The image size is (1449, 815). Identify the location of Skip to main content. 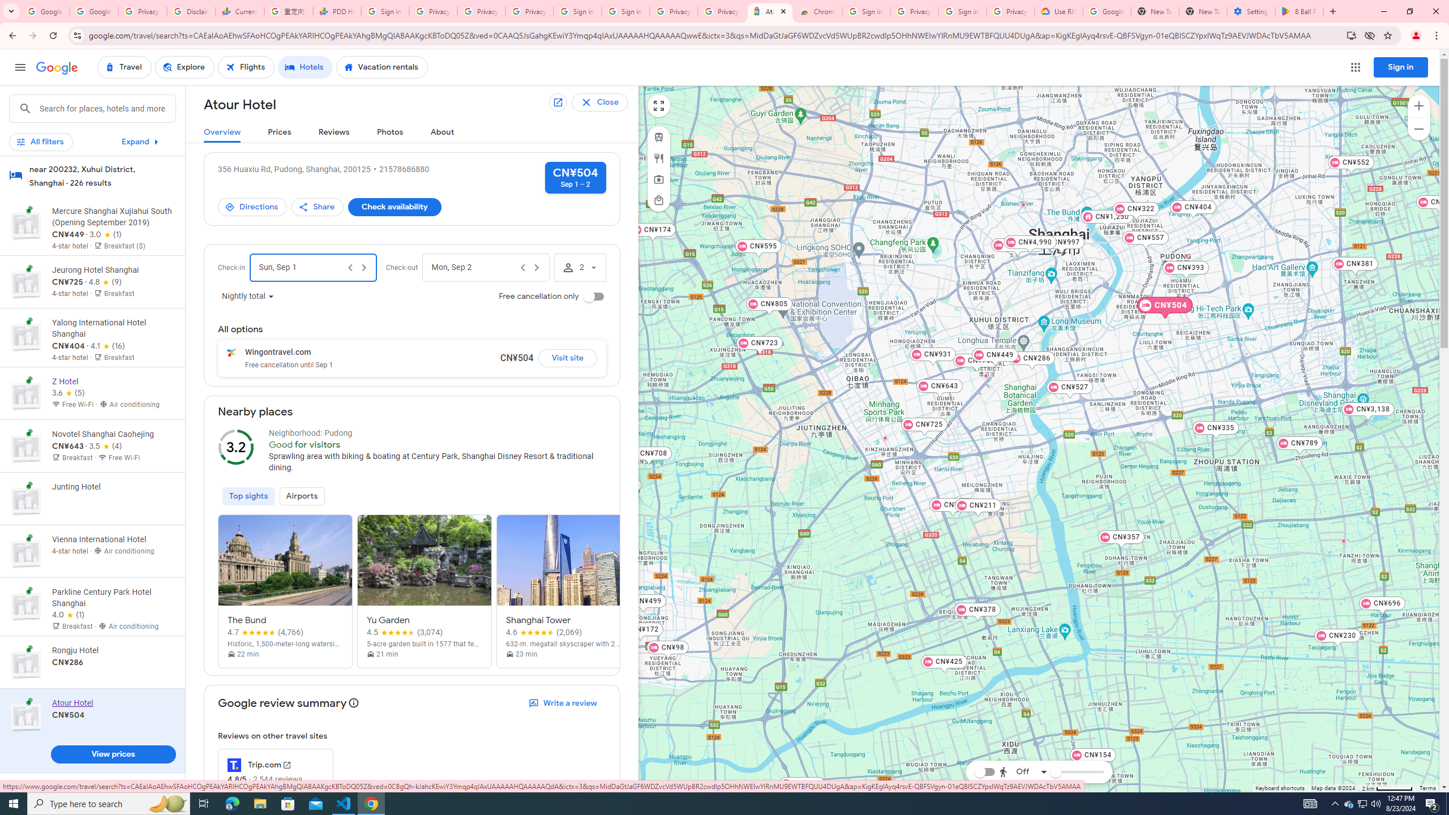
(92, 147).